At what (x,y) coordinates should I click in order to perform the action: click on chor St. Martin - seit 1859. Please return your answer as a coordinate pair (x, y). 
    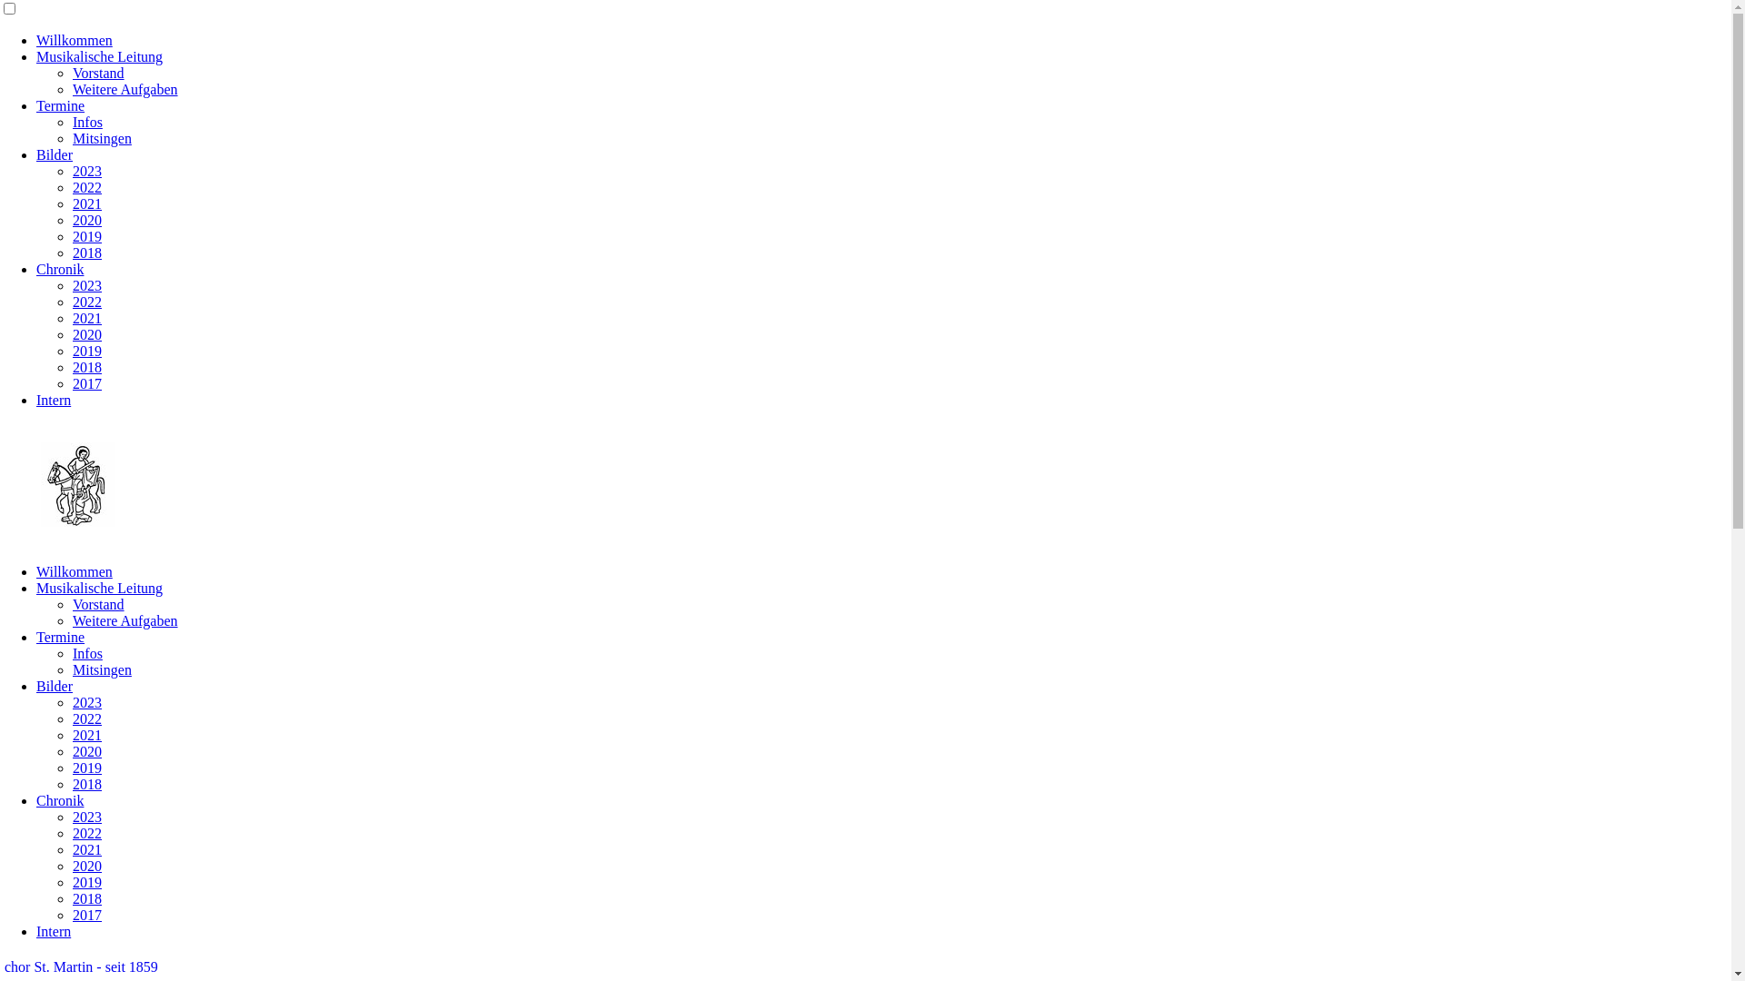
    Looking at the image, I should click on (82, 966).